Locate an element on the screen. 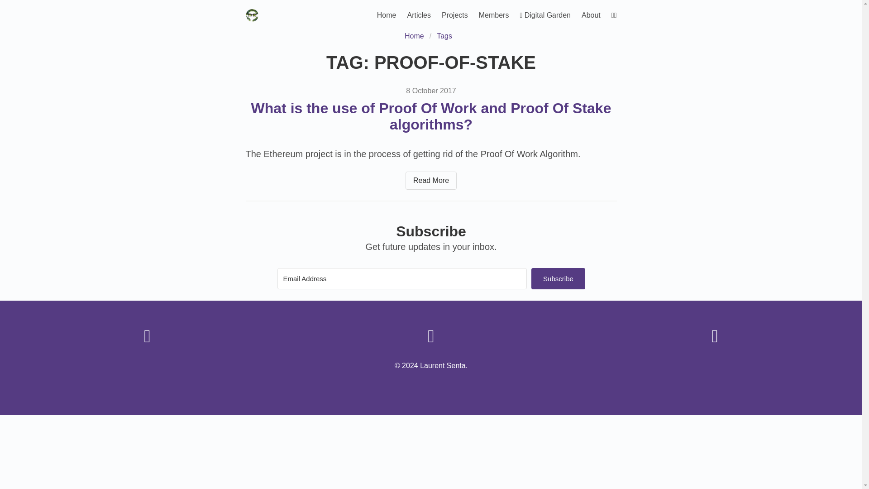 The image size is (869, 489). Home is located at coordinates (417, 36).